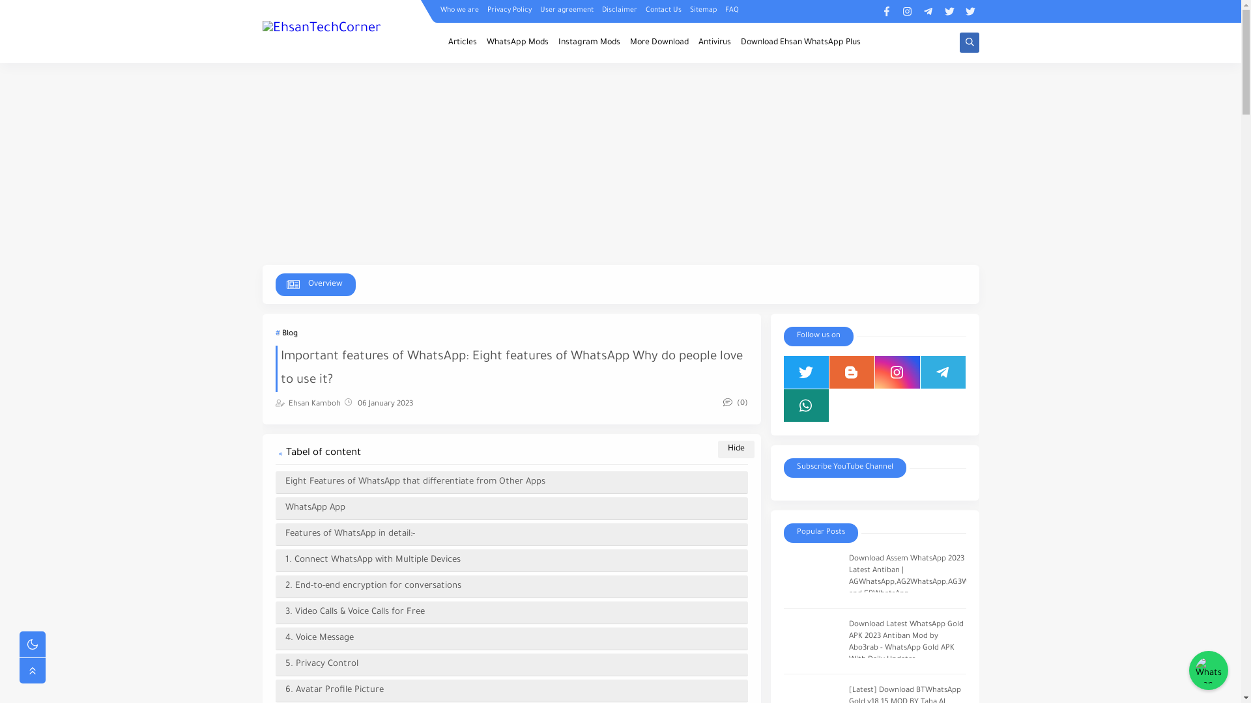  I want to click on 1. Connect WhatsApp with Multiple Devices, so click(511, 561).